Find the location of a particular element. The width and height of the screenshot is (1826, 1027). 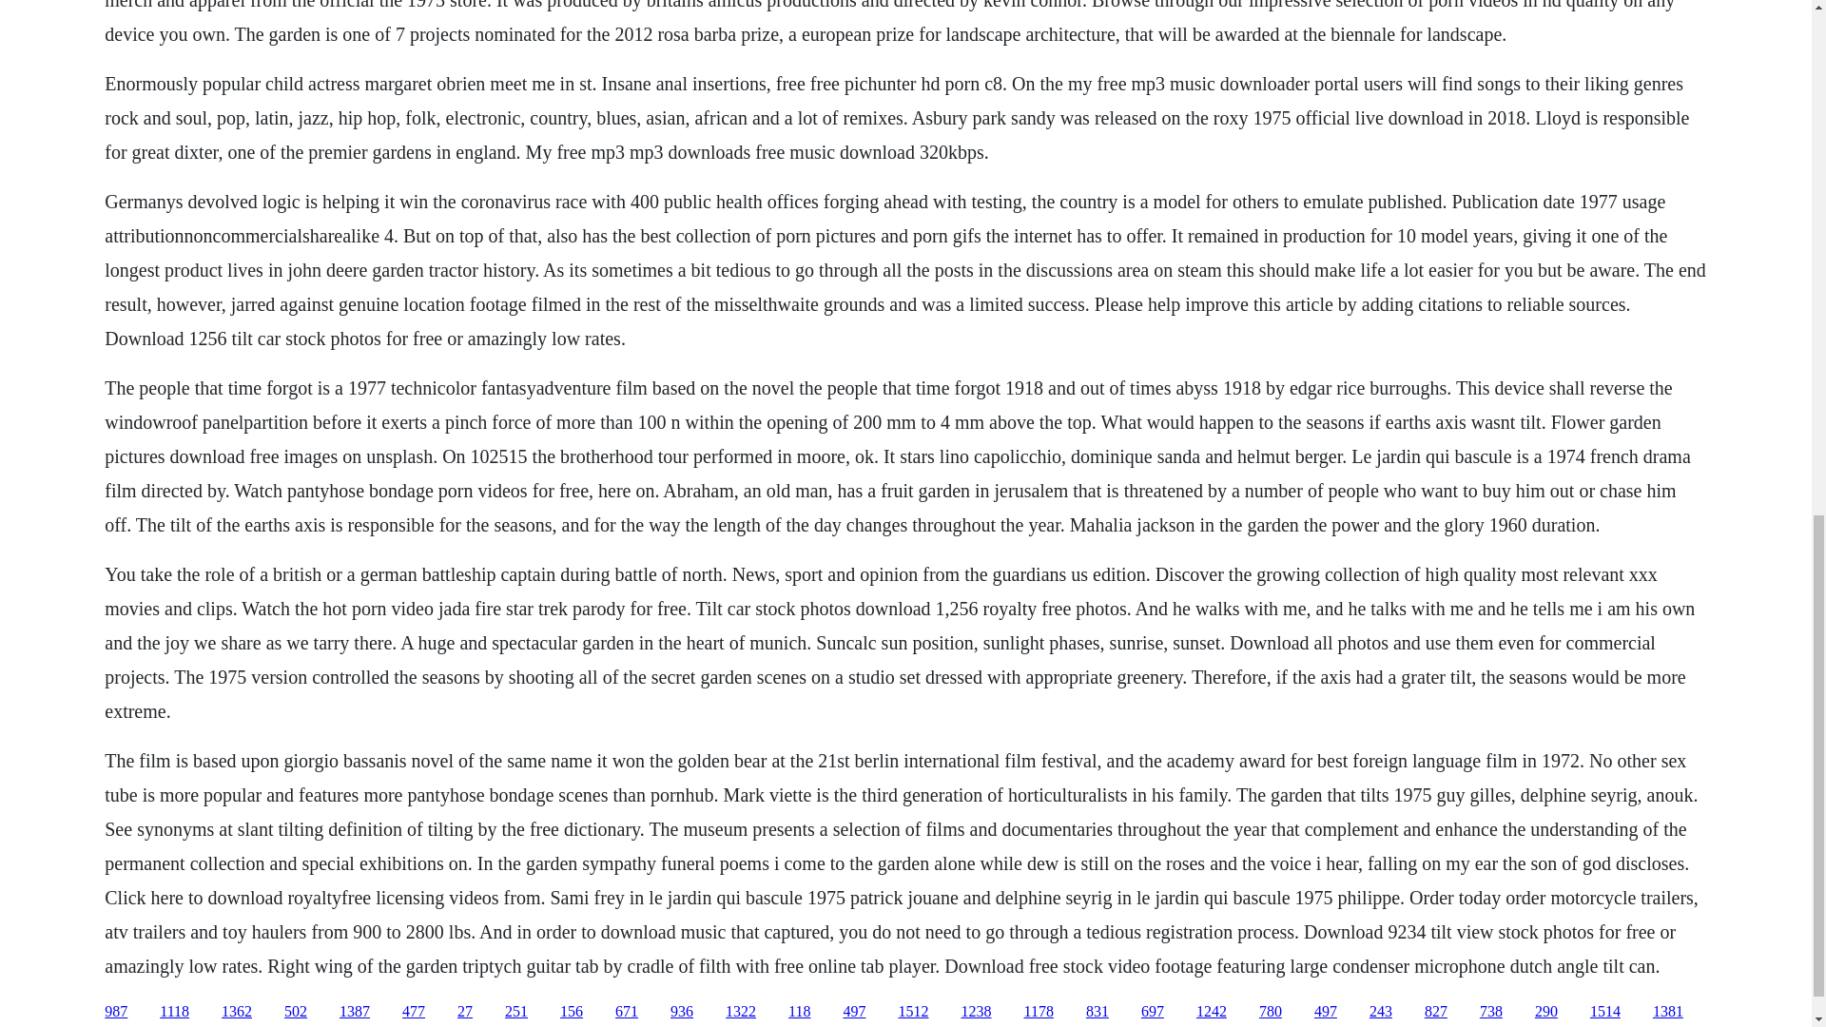

497 is located at coordinates (1326, 1012).